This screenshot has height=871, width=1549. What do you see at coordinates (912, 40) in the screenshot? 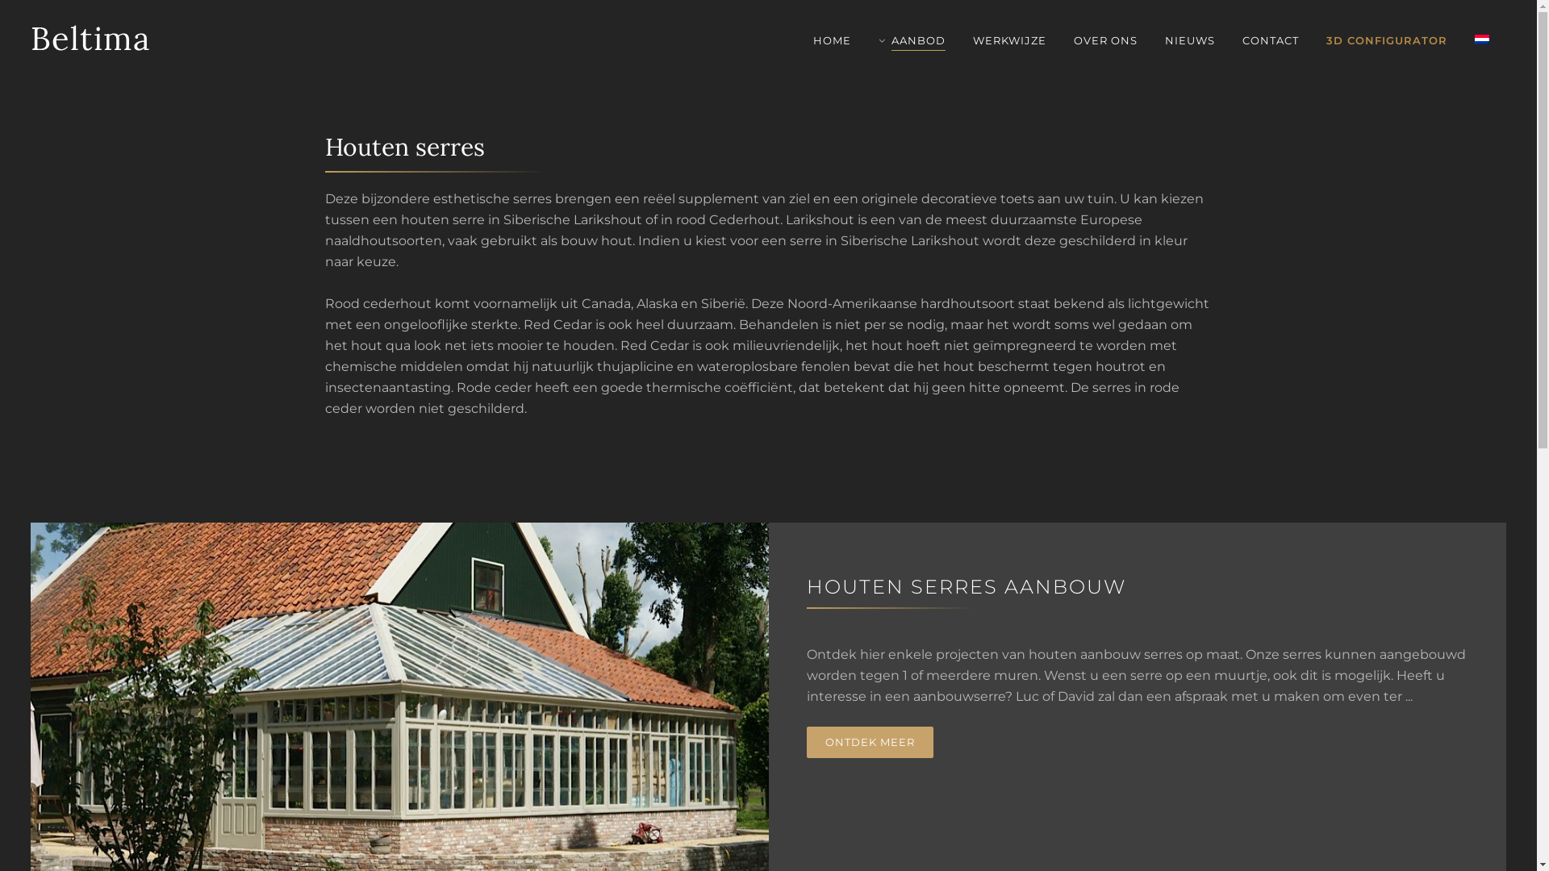
I see `AANBOD` at bounding box center [912, 40].